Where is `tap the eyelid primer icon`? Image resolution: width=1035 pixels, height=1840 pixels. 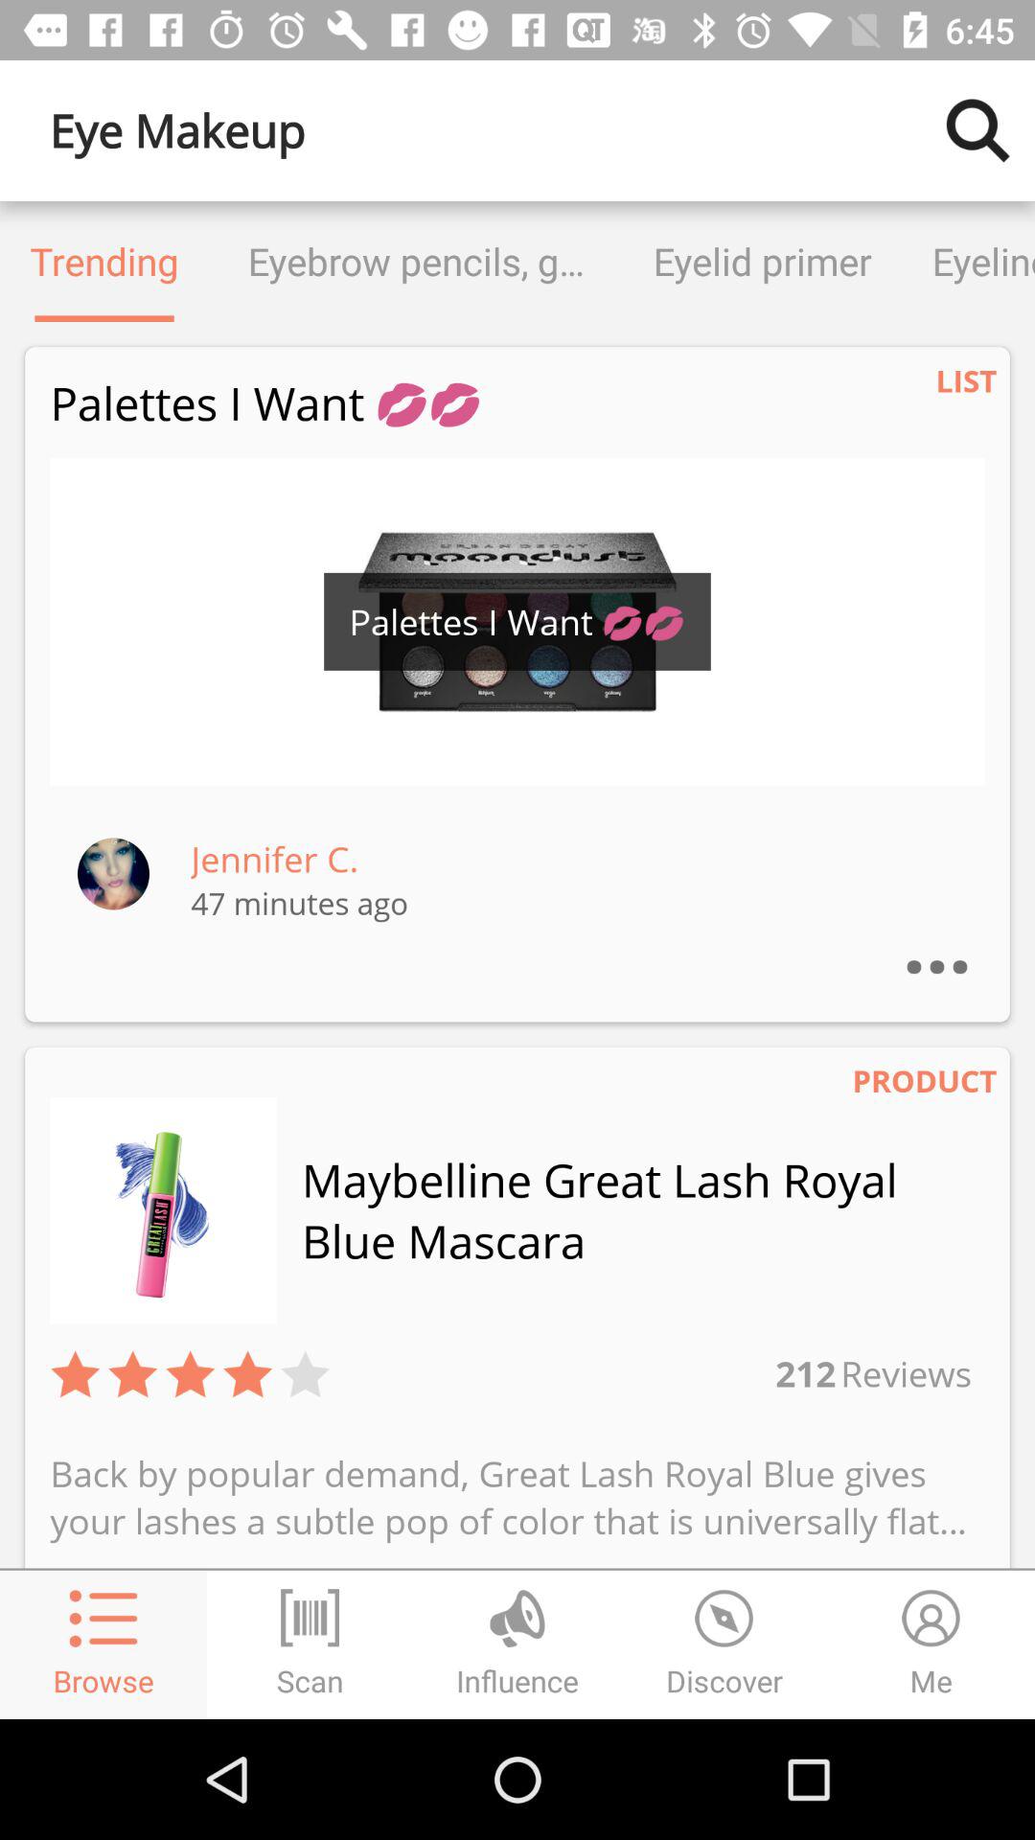
tap the eyelid primer icon is located at coordinates (763, 261).